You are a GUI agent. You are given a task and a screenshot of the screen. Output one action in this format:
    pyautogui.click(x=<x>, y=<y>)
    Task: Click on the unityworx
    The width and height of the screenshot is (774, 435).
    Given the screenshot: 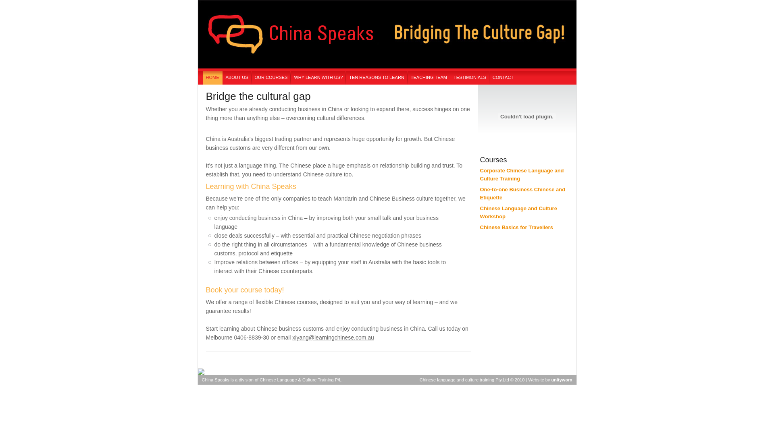 What is the action you would take?
    pyautogui.click(x=562, y=380)
    